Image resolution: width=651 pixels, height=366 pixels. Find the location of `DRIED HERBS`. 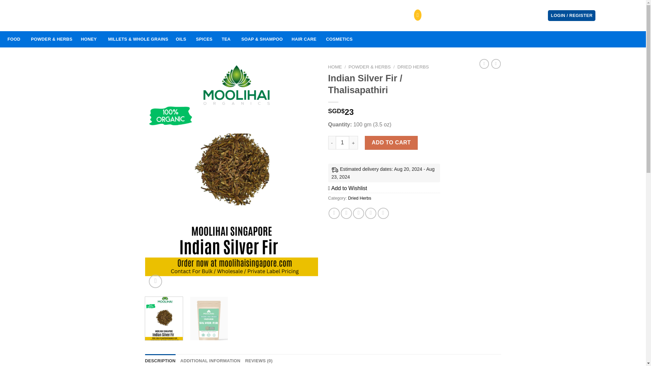

DRIED HERBS is located at coordinates (413, 67).